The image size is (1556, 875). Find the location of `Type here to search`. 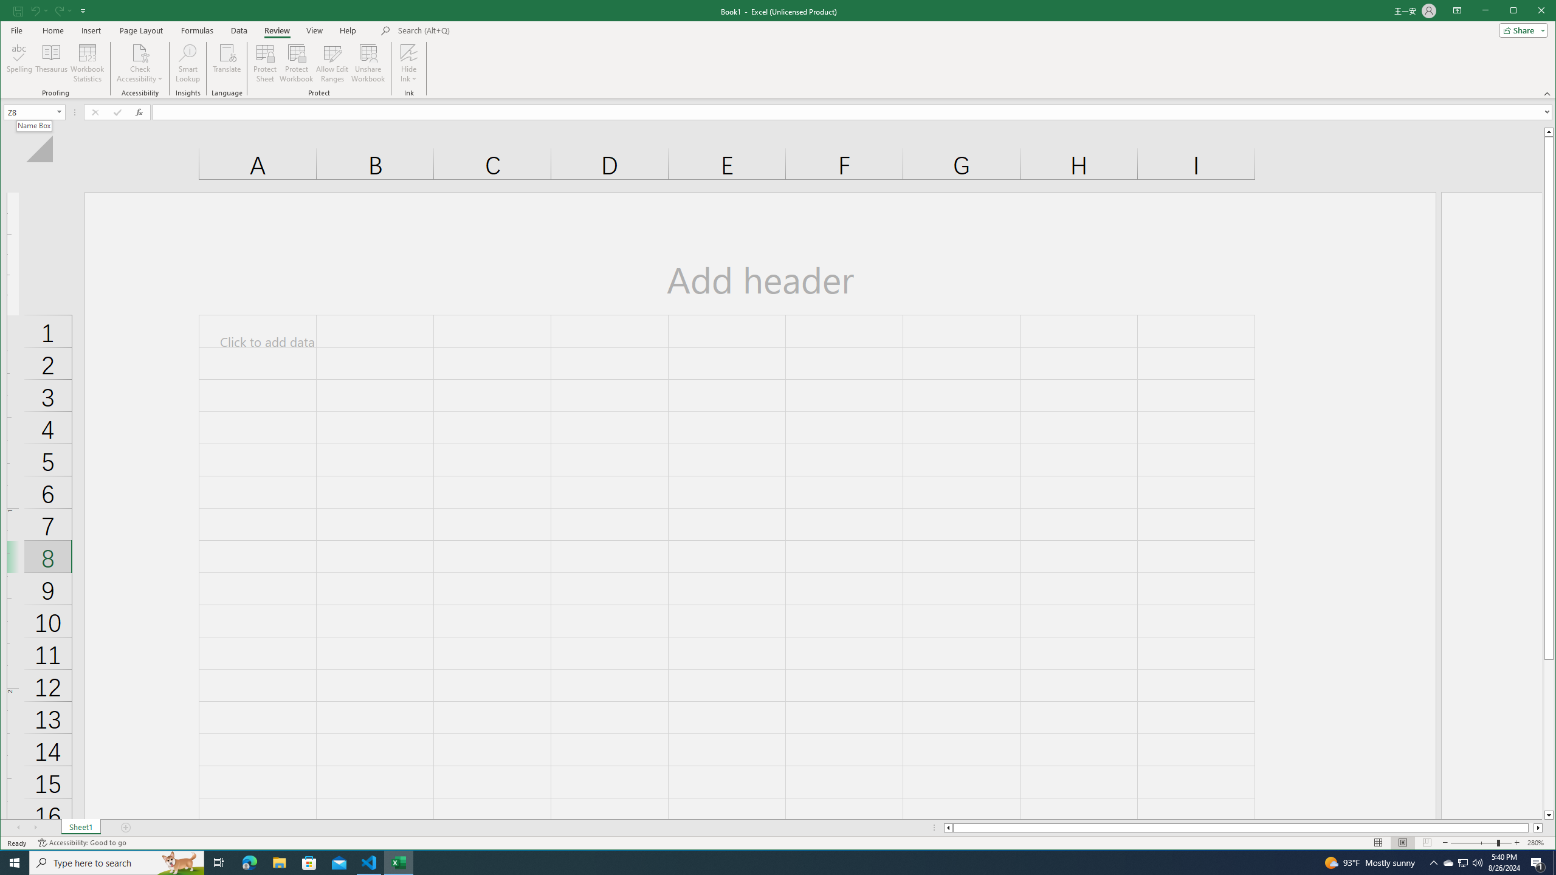

Type here to search is located at coordinates (117, 863).